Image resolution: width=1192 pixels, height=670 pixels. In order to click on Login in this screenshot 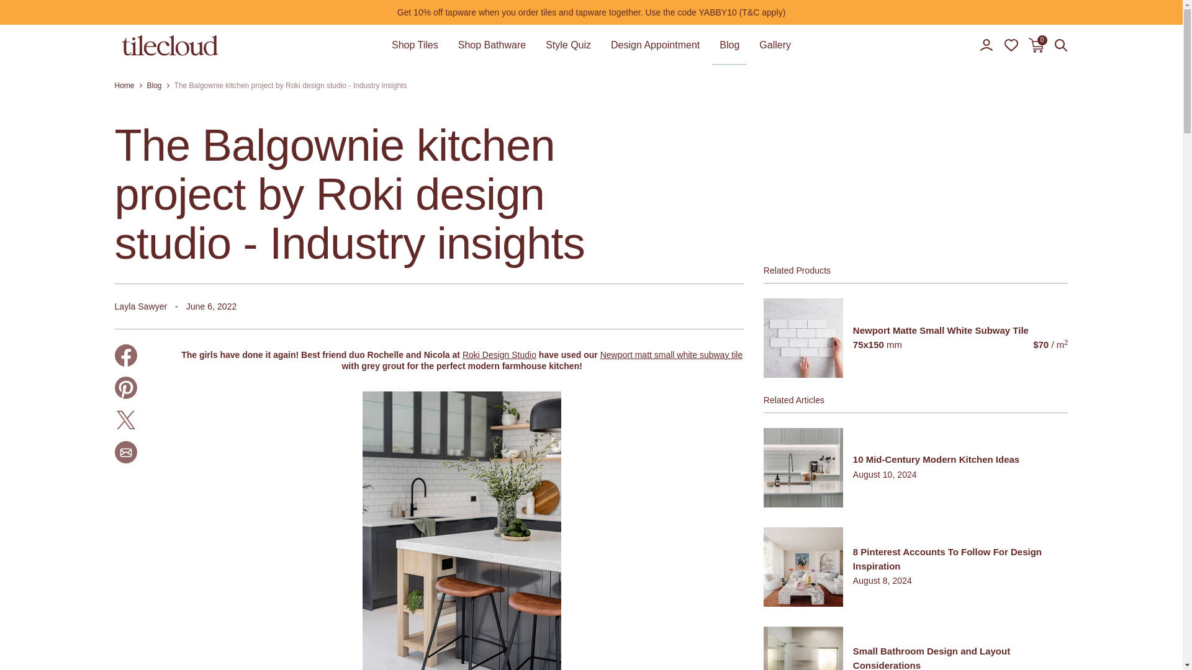, I will do `click(986, 45)`.